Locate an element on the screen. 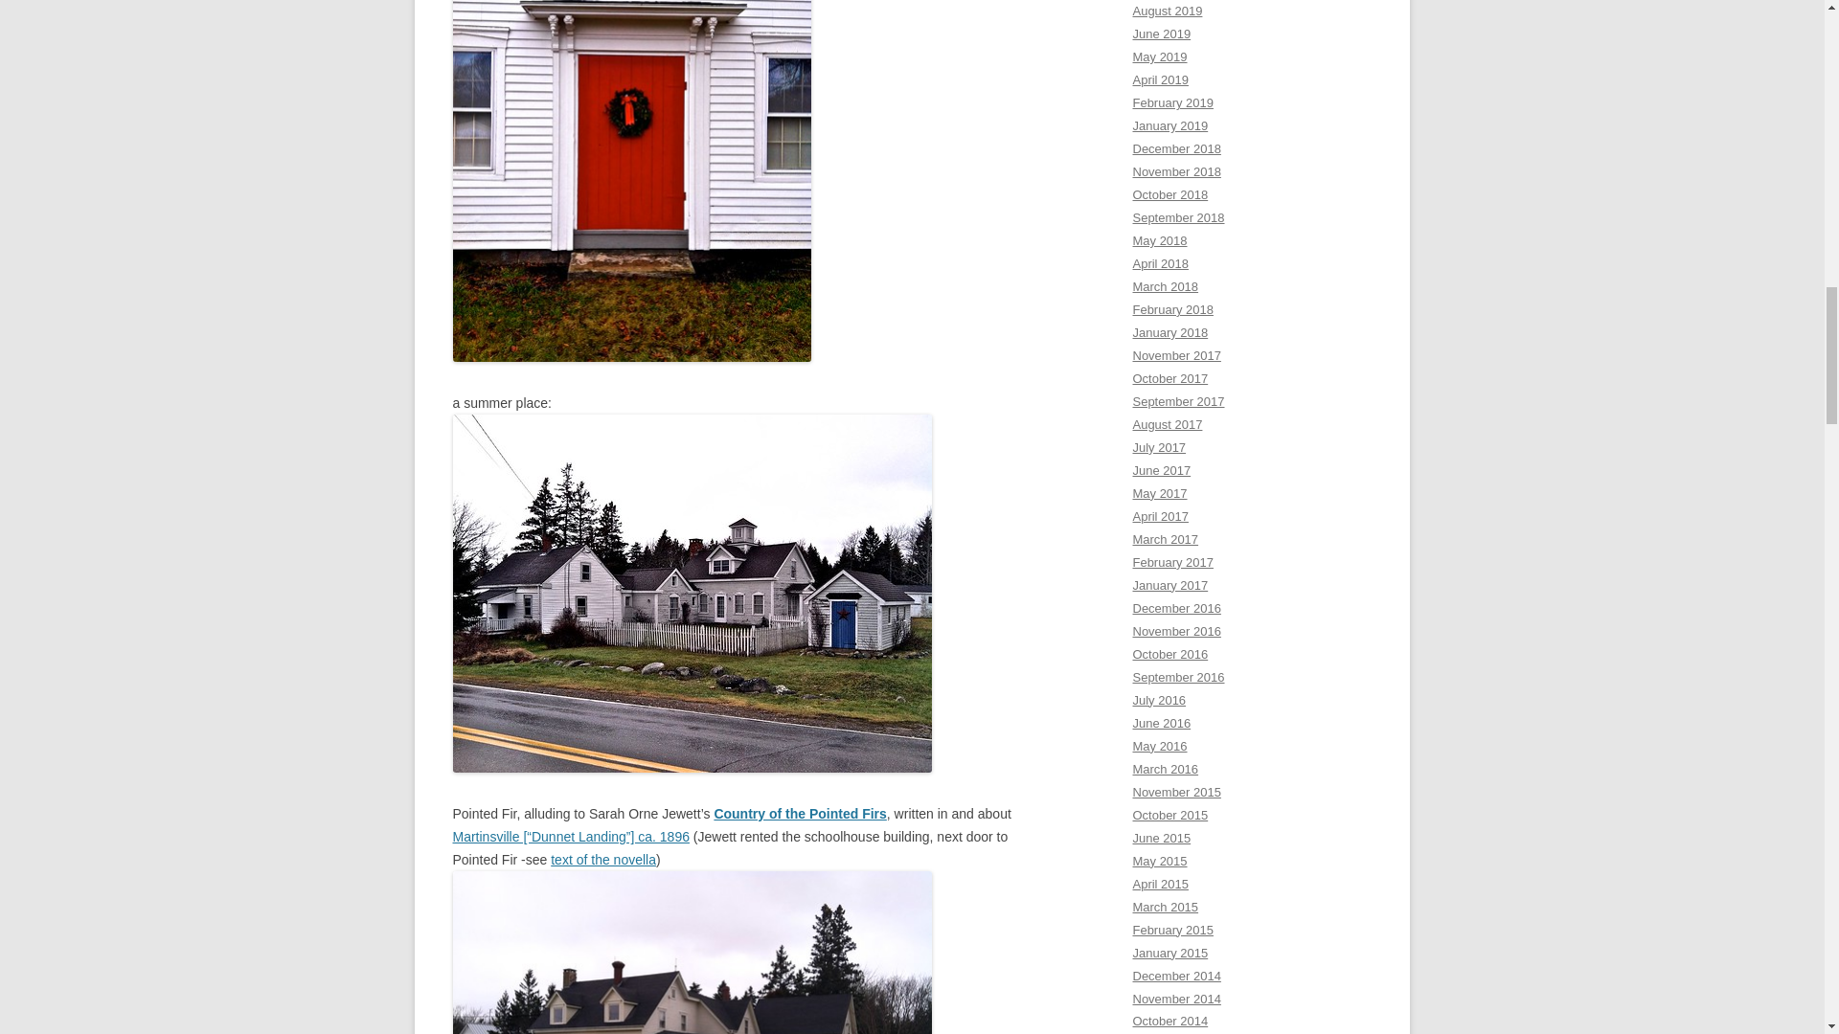 Image resolution: width=1839 pixels, height=1034 pixels. Yule by oook, on Flickr is located at coordinates (631, 357).